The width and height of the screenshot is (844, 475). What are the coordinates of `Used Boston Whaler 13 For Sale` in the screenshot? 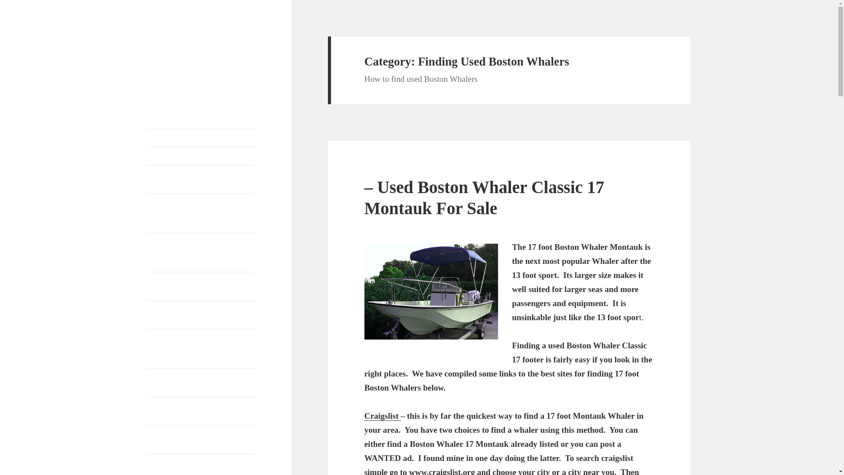 It's located at (382, 416).